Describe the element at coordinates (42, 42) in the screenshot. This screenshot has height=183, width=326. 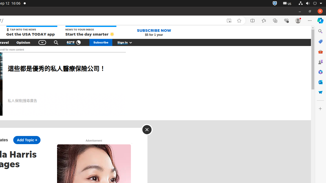
I see `Global Navigation` at that location.